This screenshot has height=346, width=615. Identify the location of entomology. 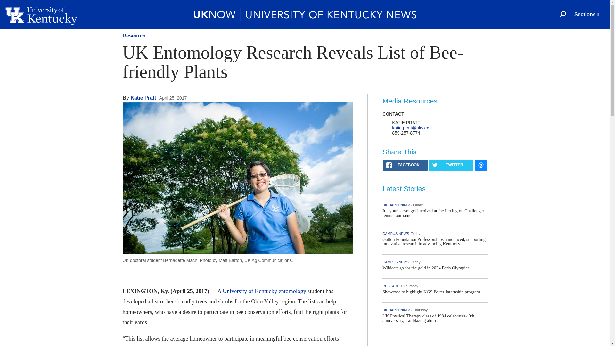
(292, 291).